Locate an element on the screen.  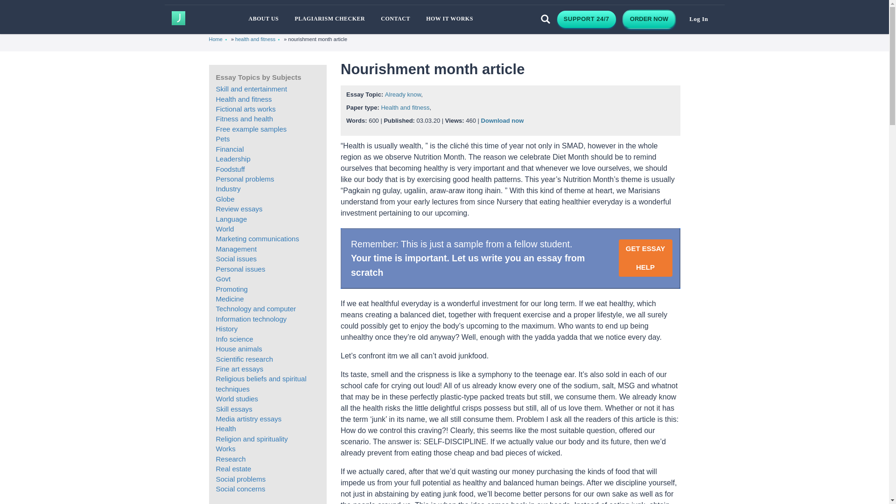
Review essays is located at coordinates (239, 208).